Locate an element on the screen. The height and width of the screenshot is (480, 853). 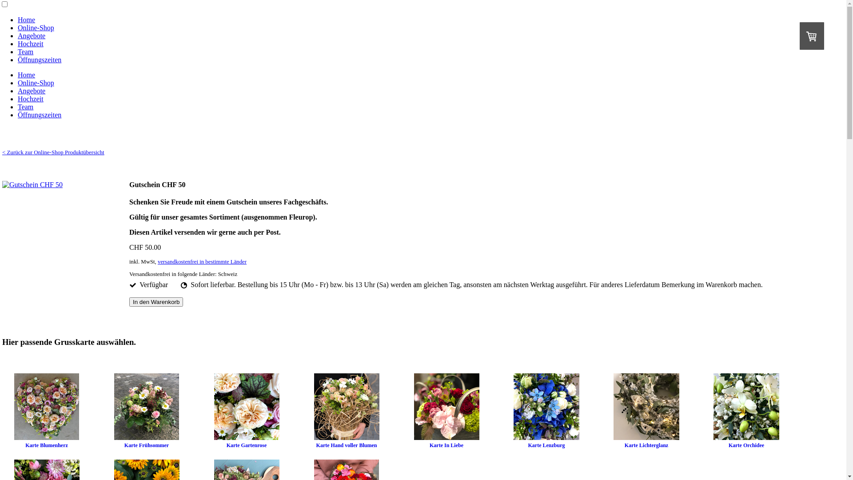
Home is located at coordinates (27, 20).